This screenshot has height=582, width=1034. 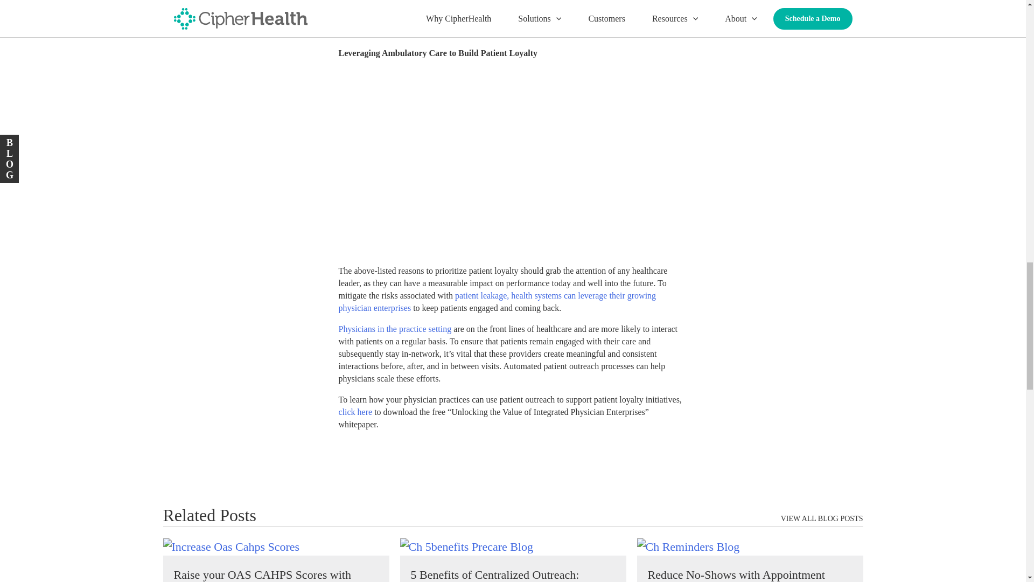 I want to click on Ch Reminders Blog, so click(x=688, y=546).